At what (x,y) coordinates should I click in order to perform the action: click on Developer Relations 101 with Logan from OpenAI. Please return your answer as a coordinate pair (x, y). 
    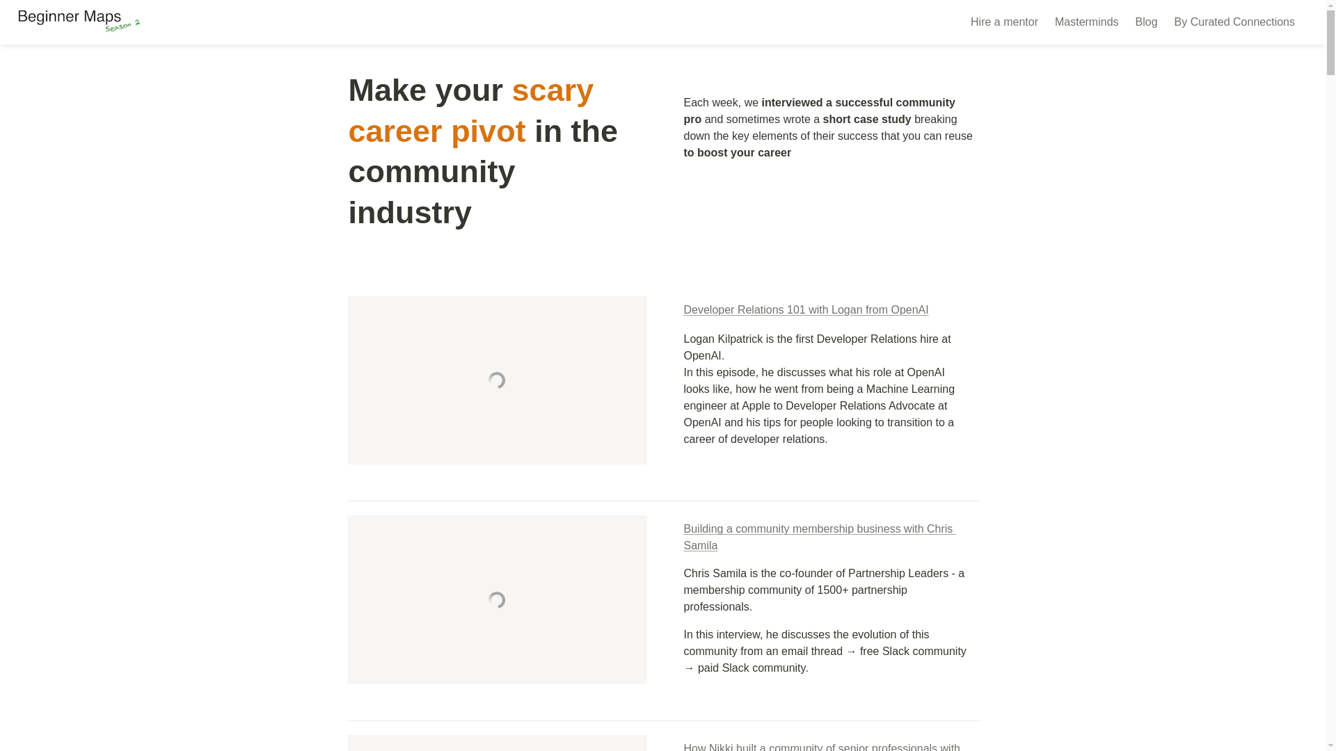
    Looking at the image, I should click on (806, 309).